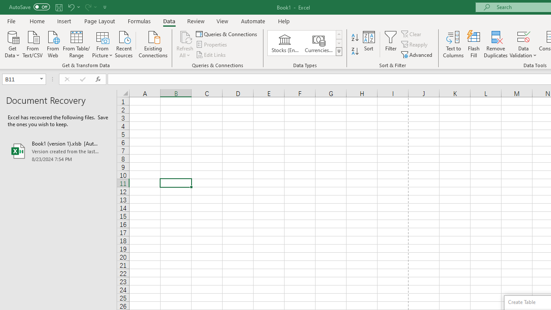  I want to click on Open, so click(41, 79).